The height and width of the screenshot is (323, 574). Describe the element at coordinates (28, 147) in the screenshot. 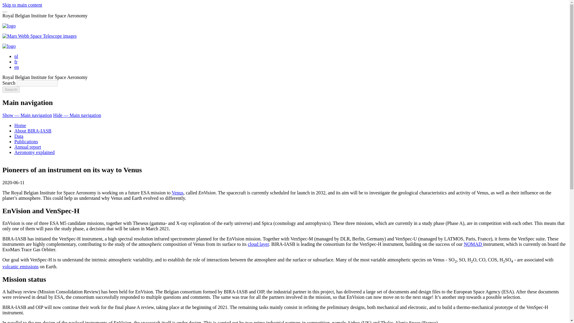

I see `Annual report` at that location.